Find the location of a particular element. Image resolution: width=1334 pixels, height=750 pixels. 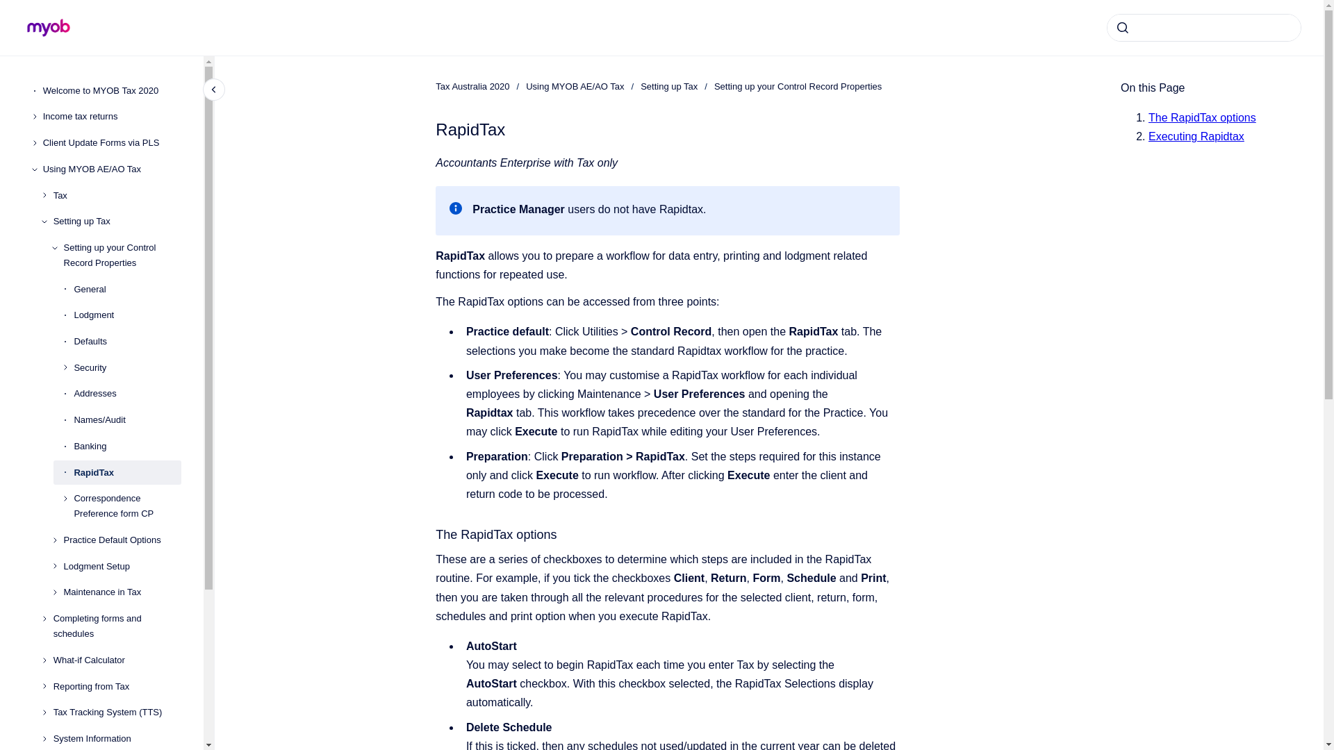

Setting up Tax is located at coordinates (117, 221).